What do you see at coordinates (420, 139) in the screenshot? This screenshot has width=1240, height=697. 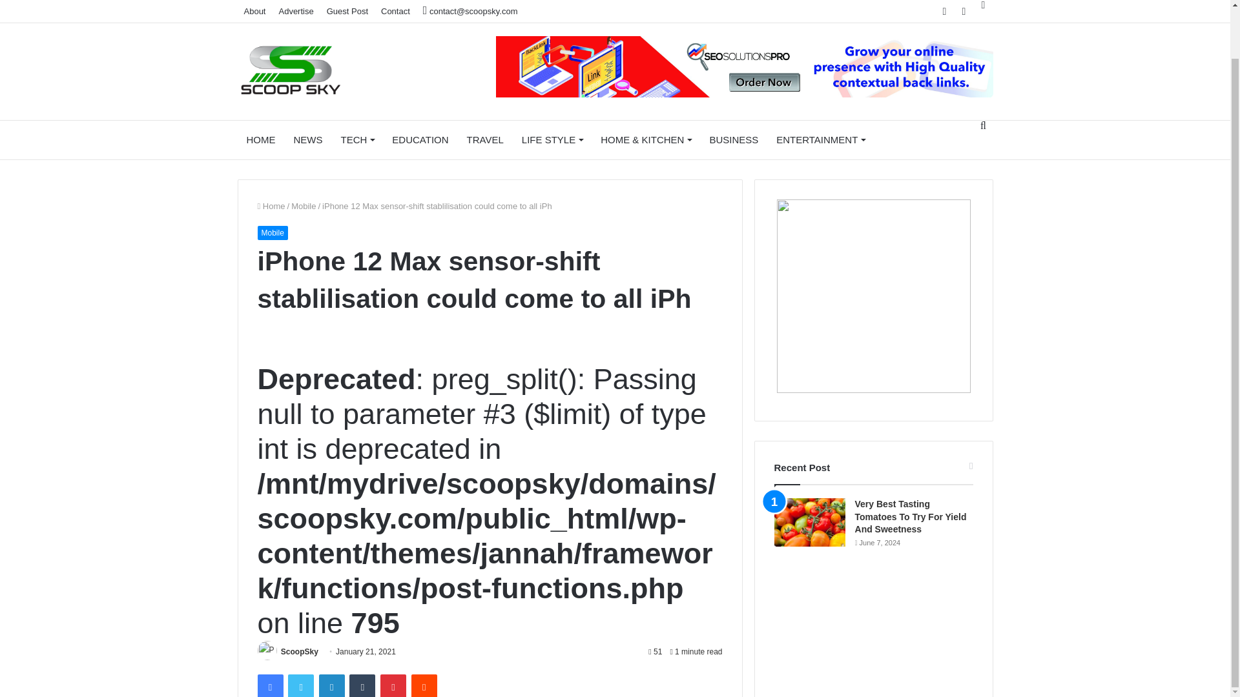 I see `EDUCATION` at bounding box center [420, 139].